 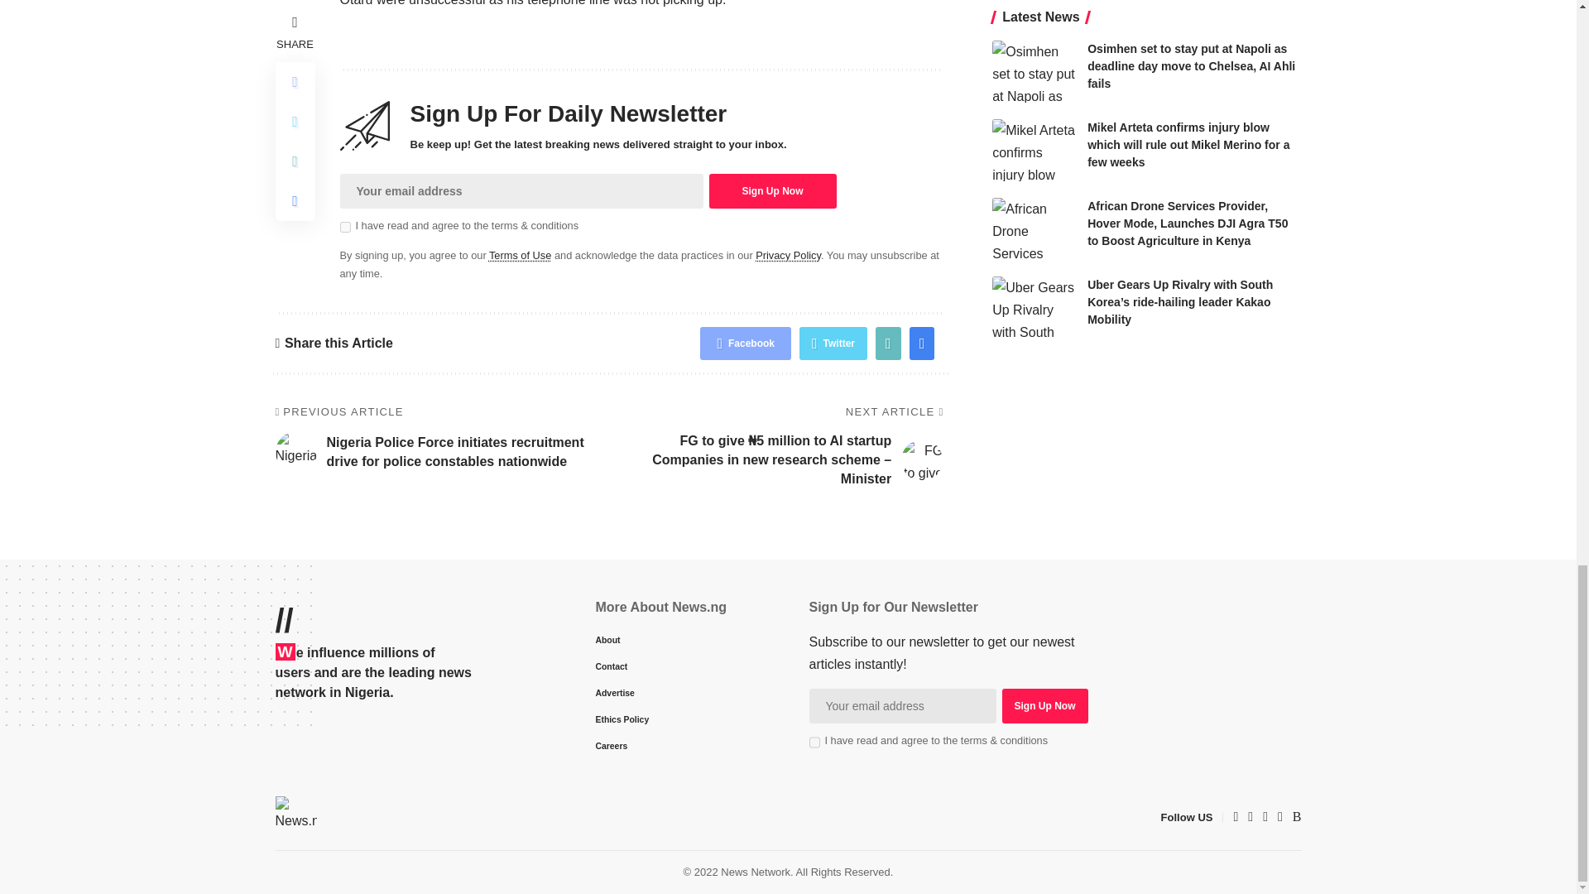 I want to click on Sign Up Now, so click(x=771, y=190).